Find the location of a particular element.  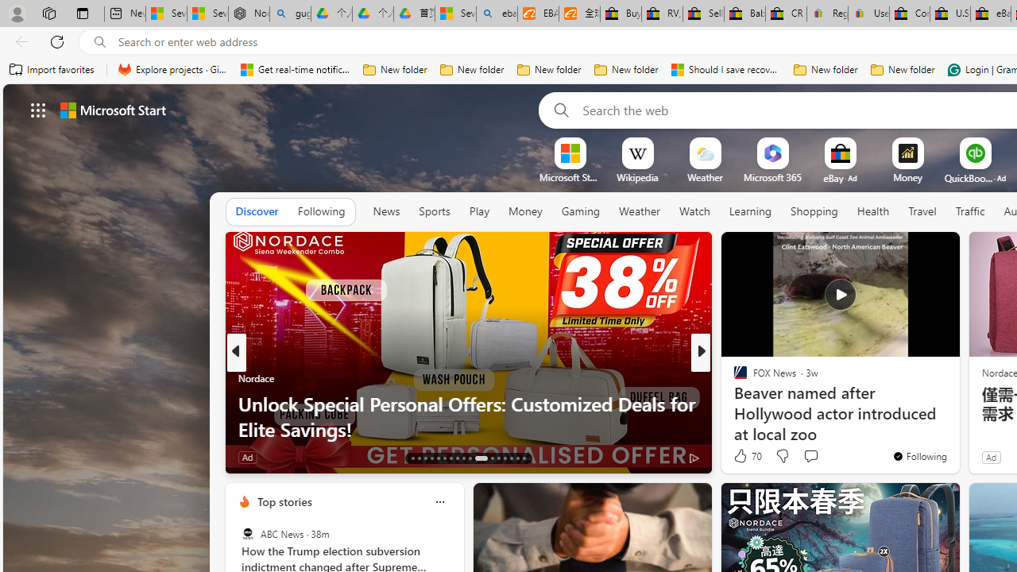

AutomationID: tab-21 is located at coordinates (462, 458).